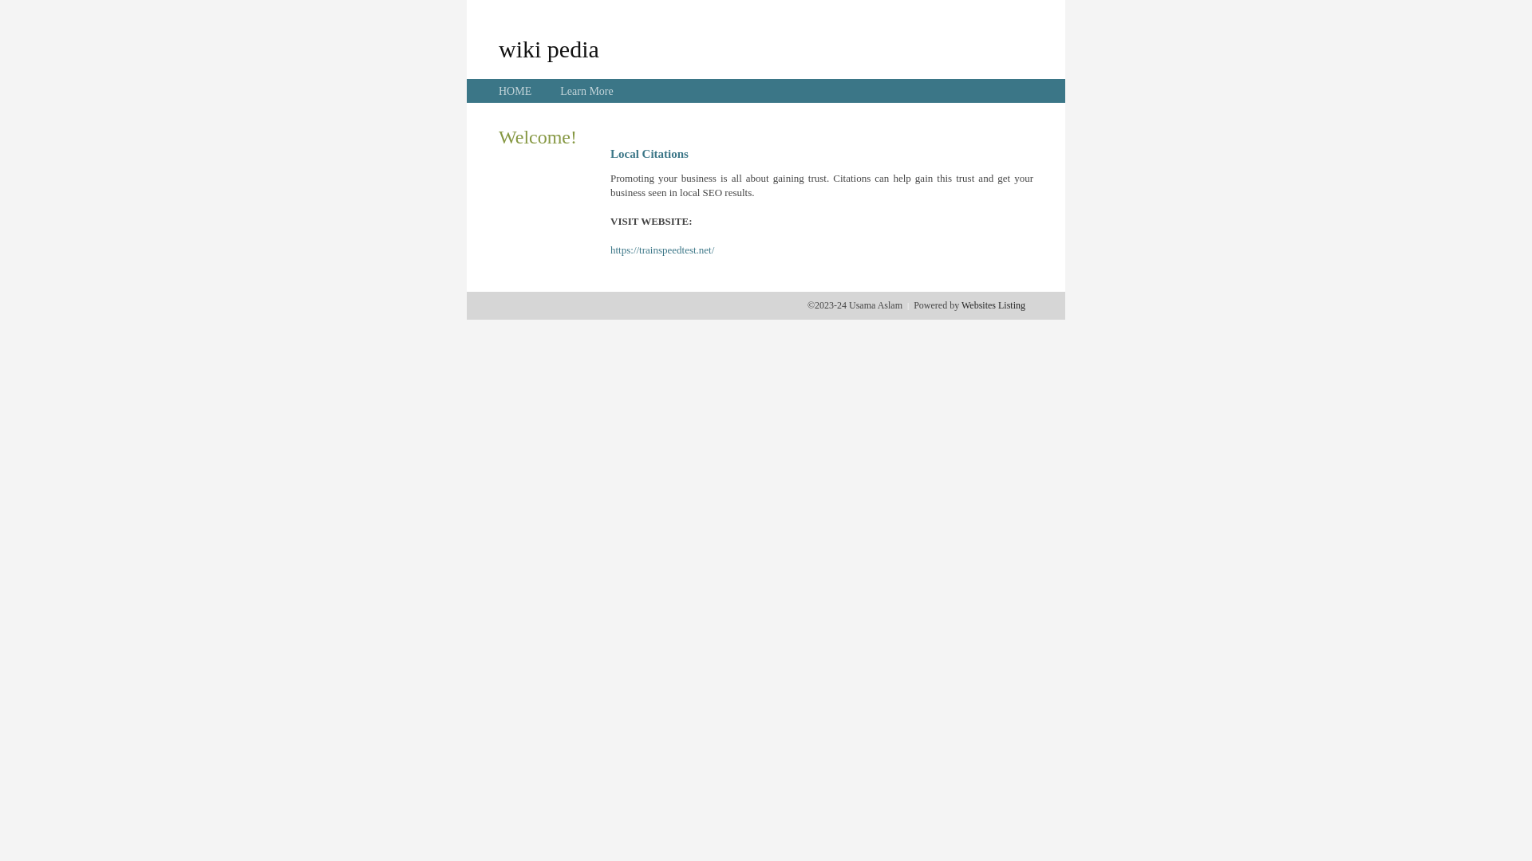  I want to click on wiki pedia, so click(549, 49).